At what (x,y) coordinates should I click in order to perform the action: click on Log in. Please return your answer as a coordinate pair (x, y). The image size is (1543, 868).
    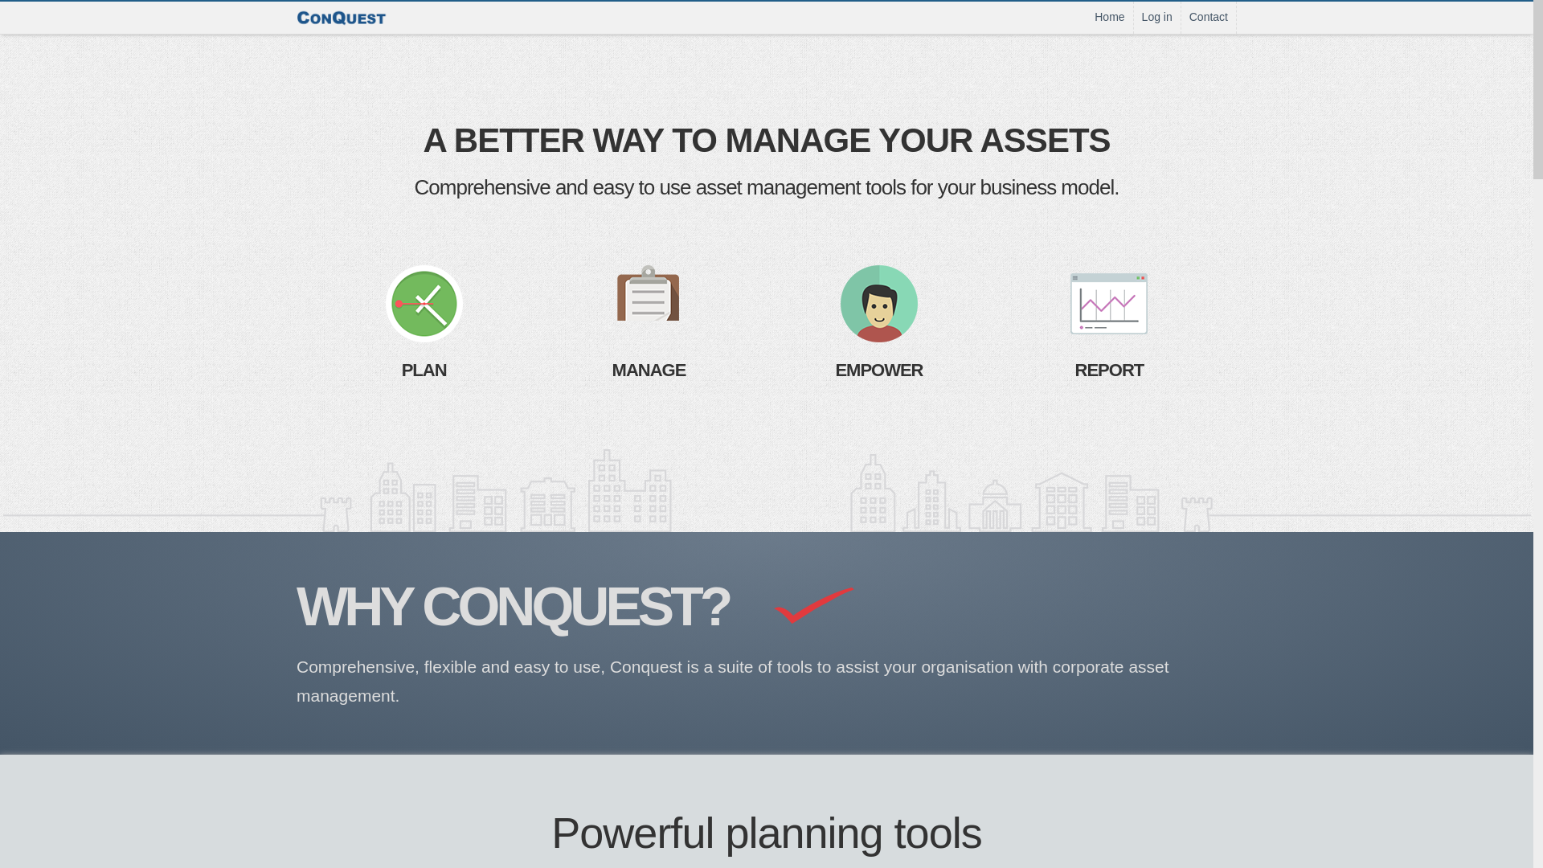
    Looking at the image, I should click on (1157, 18).